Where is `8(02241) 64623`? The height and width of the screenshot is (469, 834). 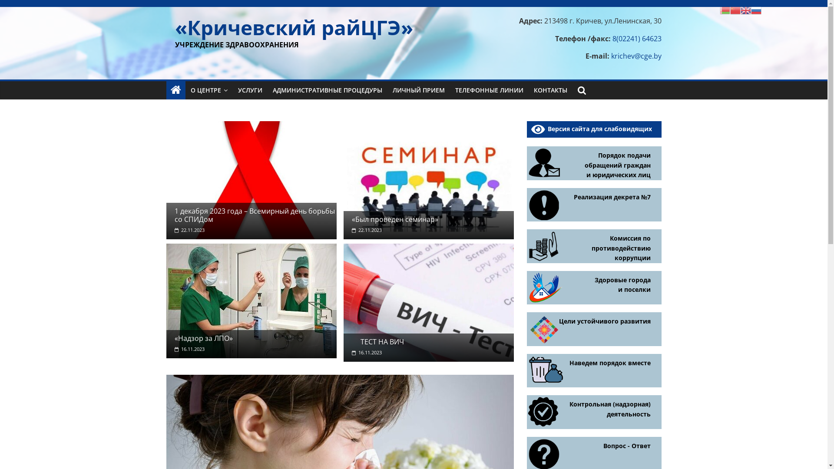
8(02241) 64623 is located at coordinates (637, 38).